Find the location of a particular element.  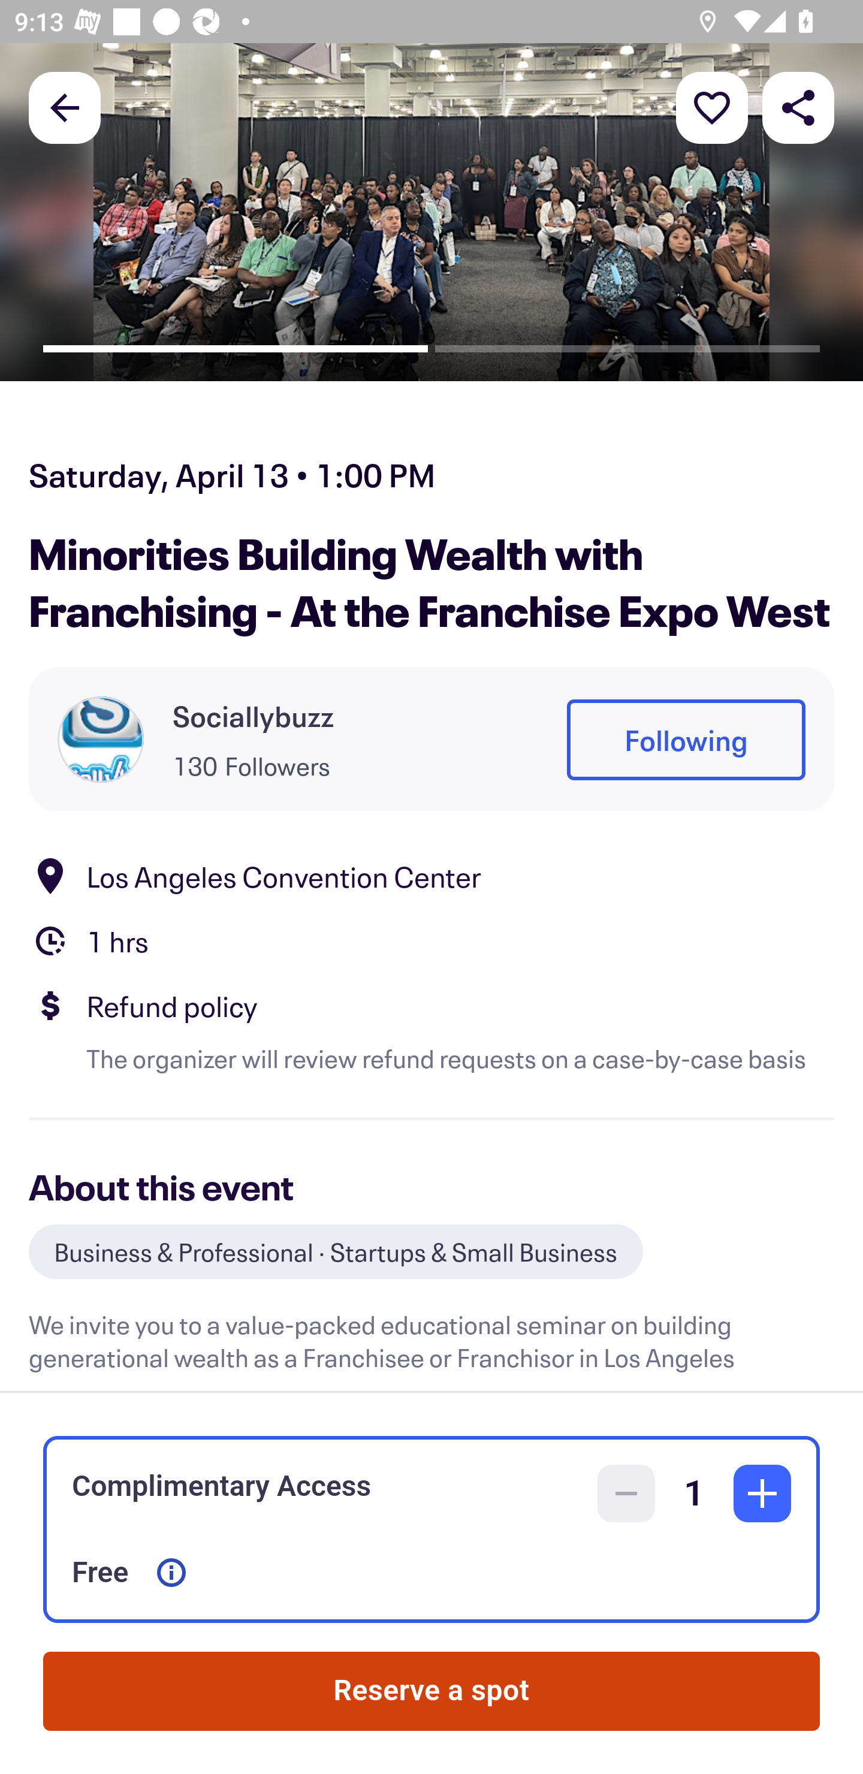

Organizer profile picture is located at coordinates (101, 740).